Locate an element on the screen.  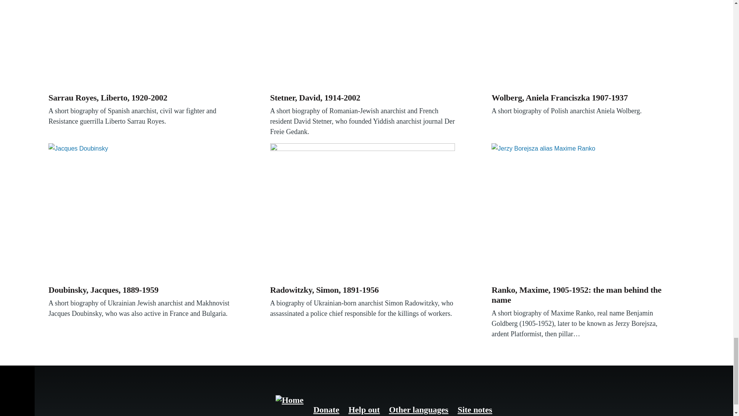
Aniela Wolberg is located at coordinates (584, 45).